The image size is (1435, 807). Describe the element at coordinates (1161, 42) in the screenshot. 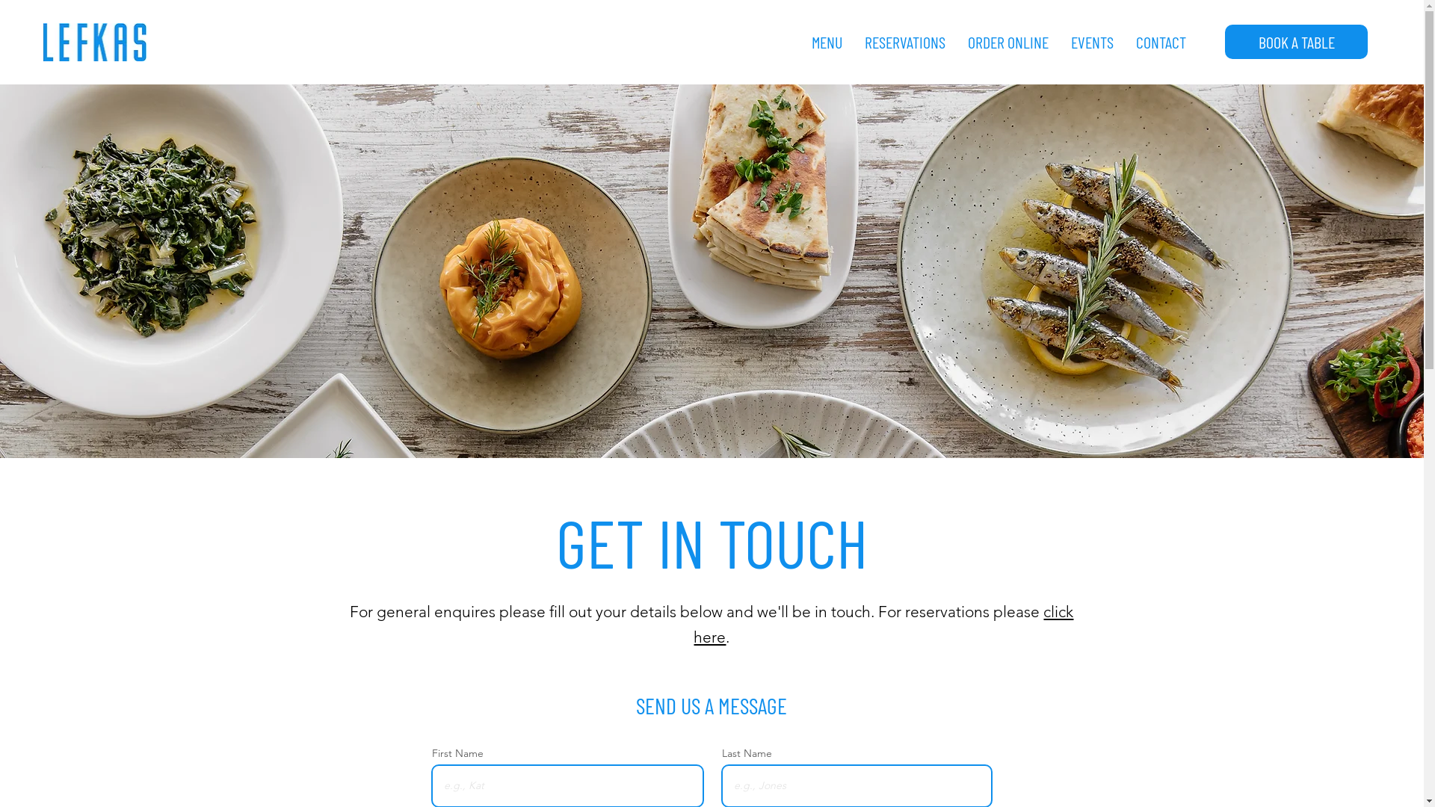

I see `CONTACT` at that location.